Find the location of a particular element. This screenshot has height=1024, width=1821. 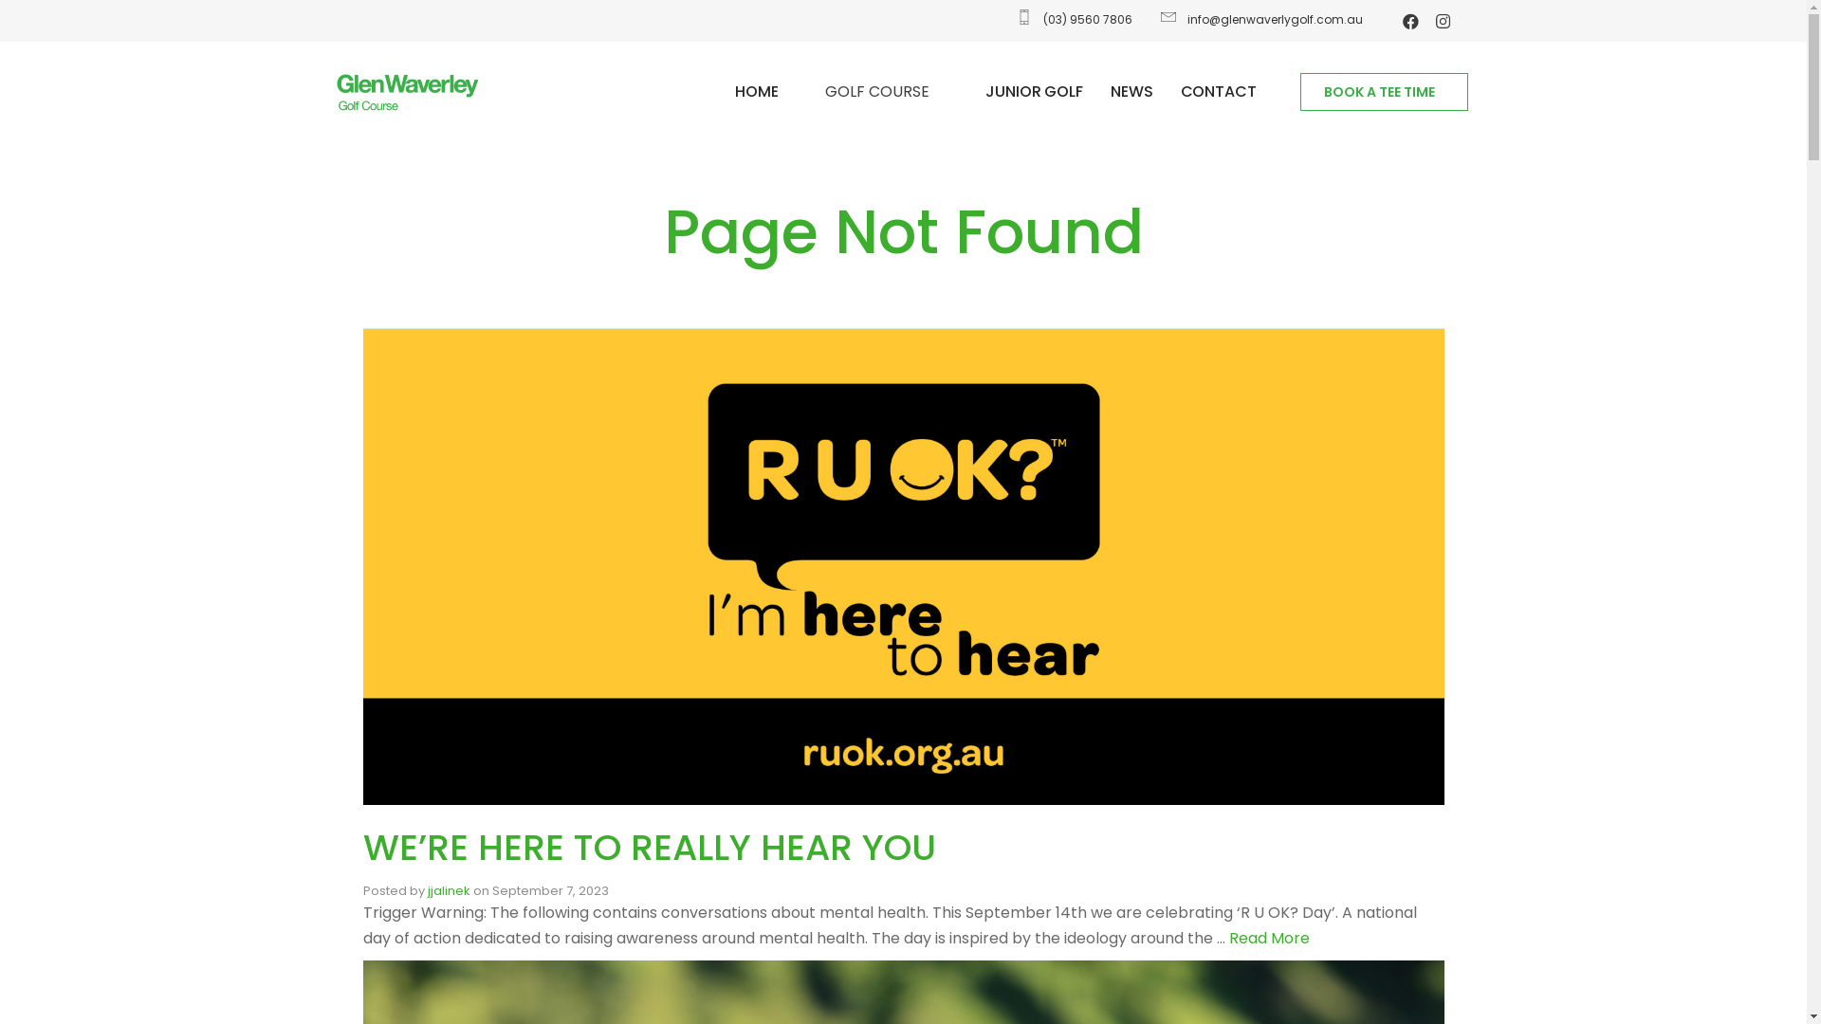

(03) 9560 7806 is located at coordinates (1073, 20).